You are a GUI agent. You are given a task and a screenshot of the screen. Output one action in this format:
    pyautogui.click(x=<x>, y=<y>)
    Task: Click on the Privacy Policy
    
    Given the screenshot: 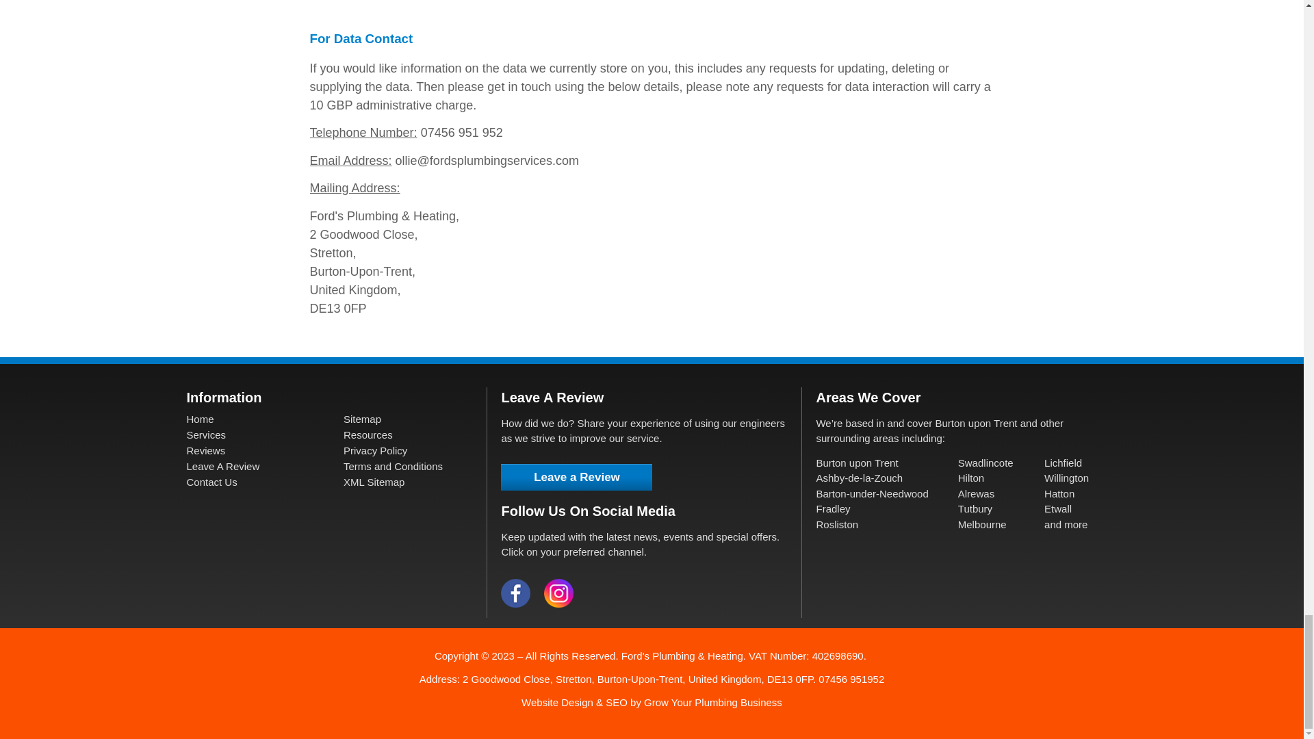 What is the action you would take?
    pyautogui.click(x=375, y=450)
    